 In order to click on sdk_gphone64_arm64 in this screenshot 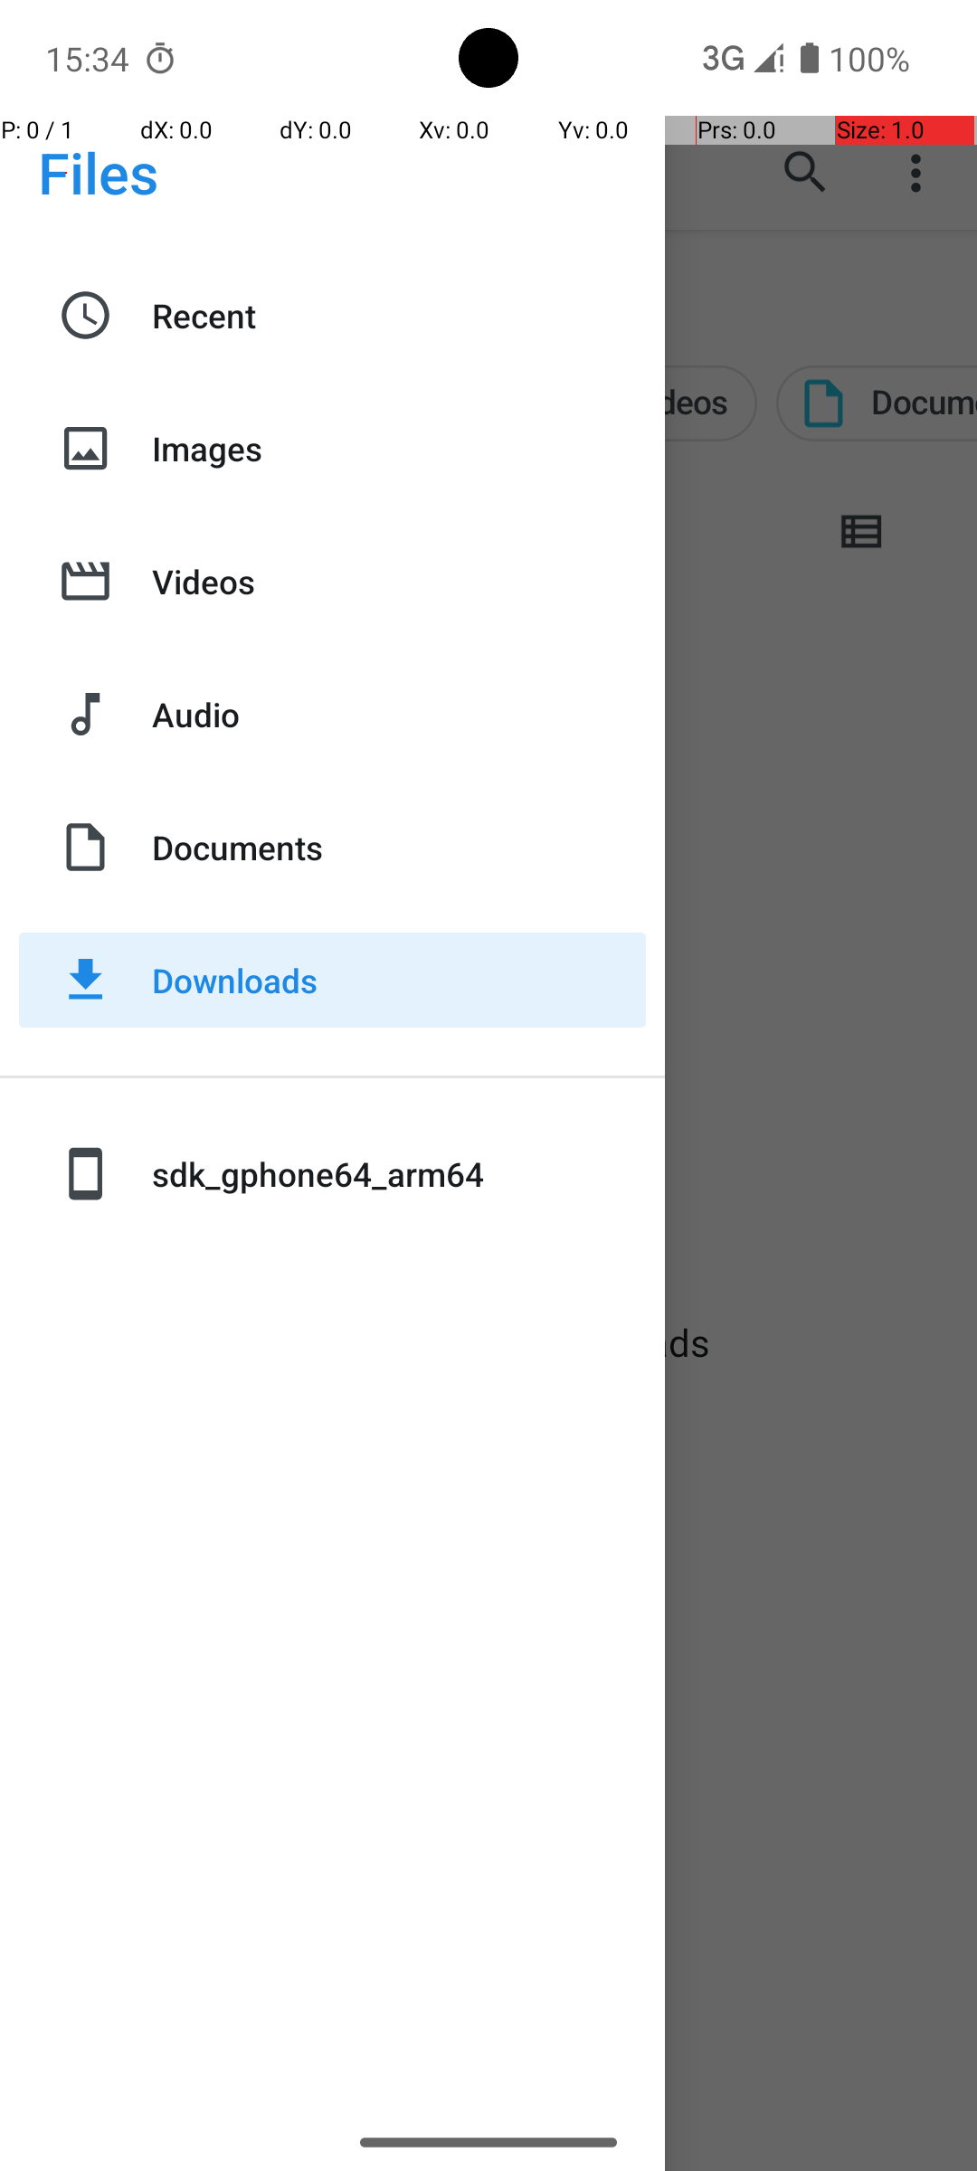, I will do `click(399, 1174)`.